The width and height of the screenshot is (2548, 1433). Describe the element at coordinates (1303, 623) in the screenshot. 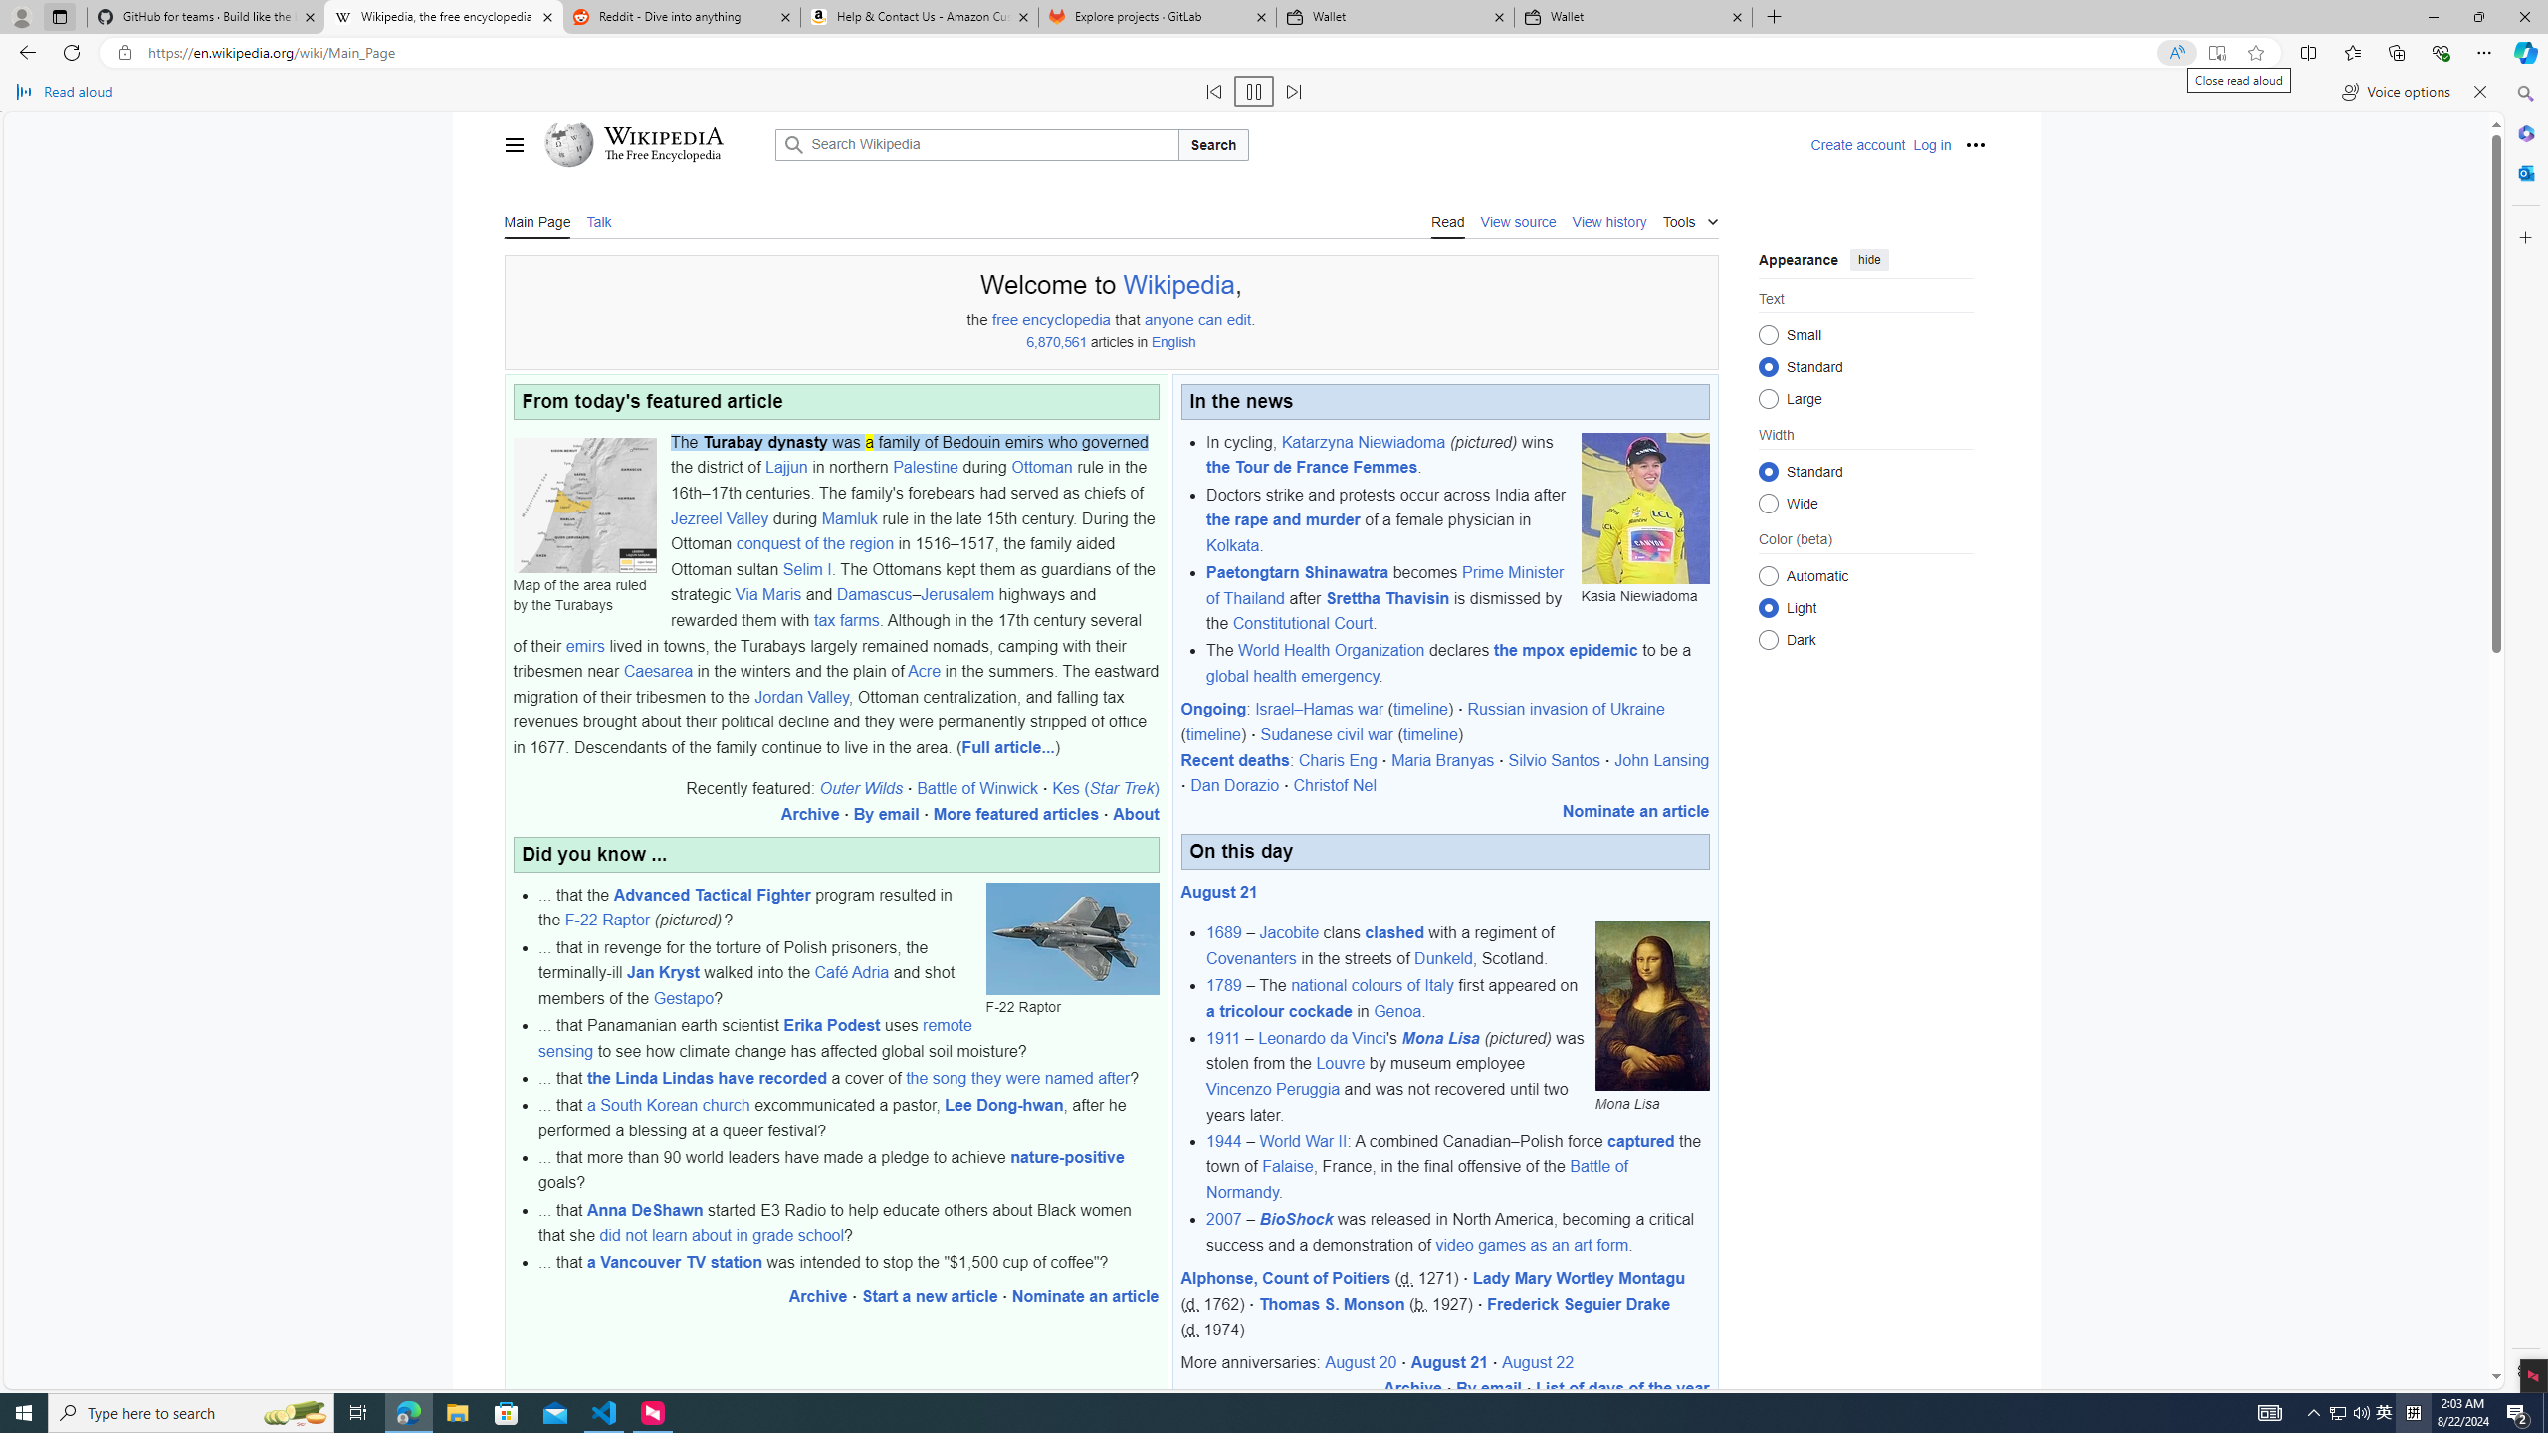

I see `Constitutional Court` at that location.